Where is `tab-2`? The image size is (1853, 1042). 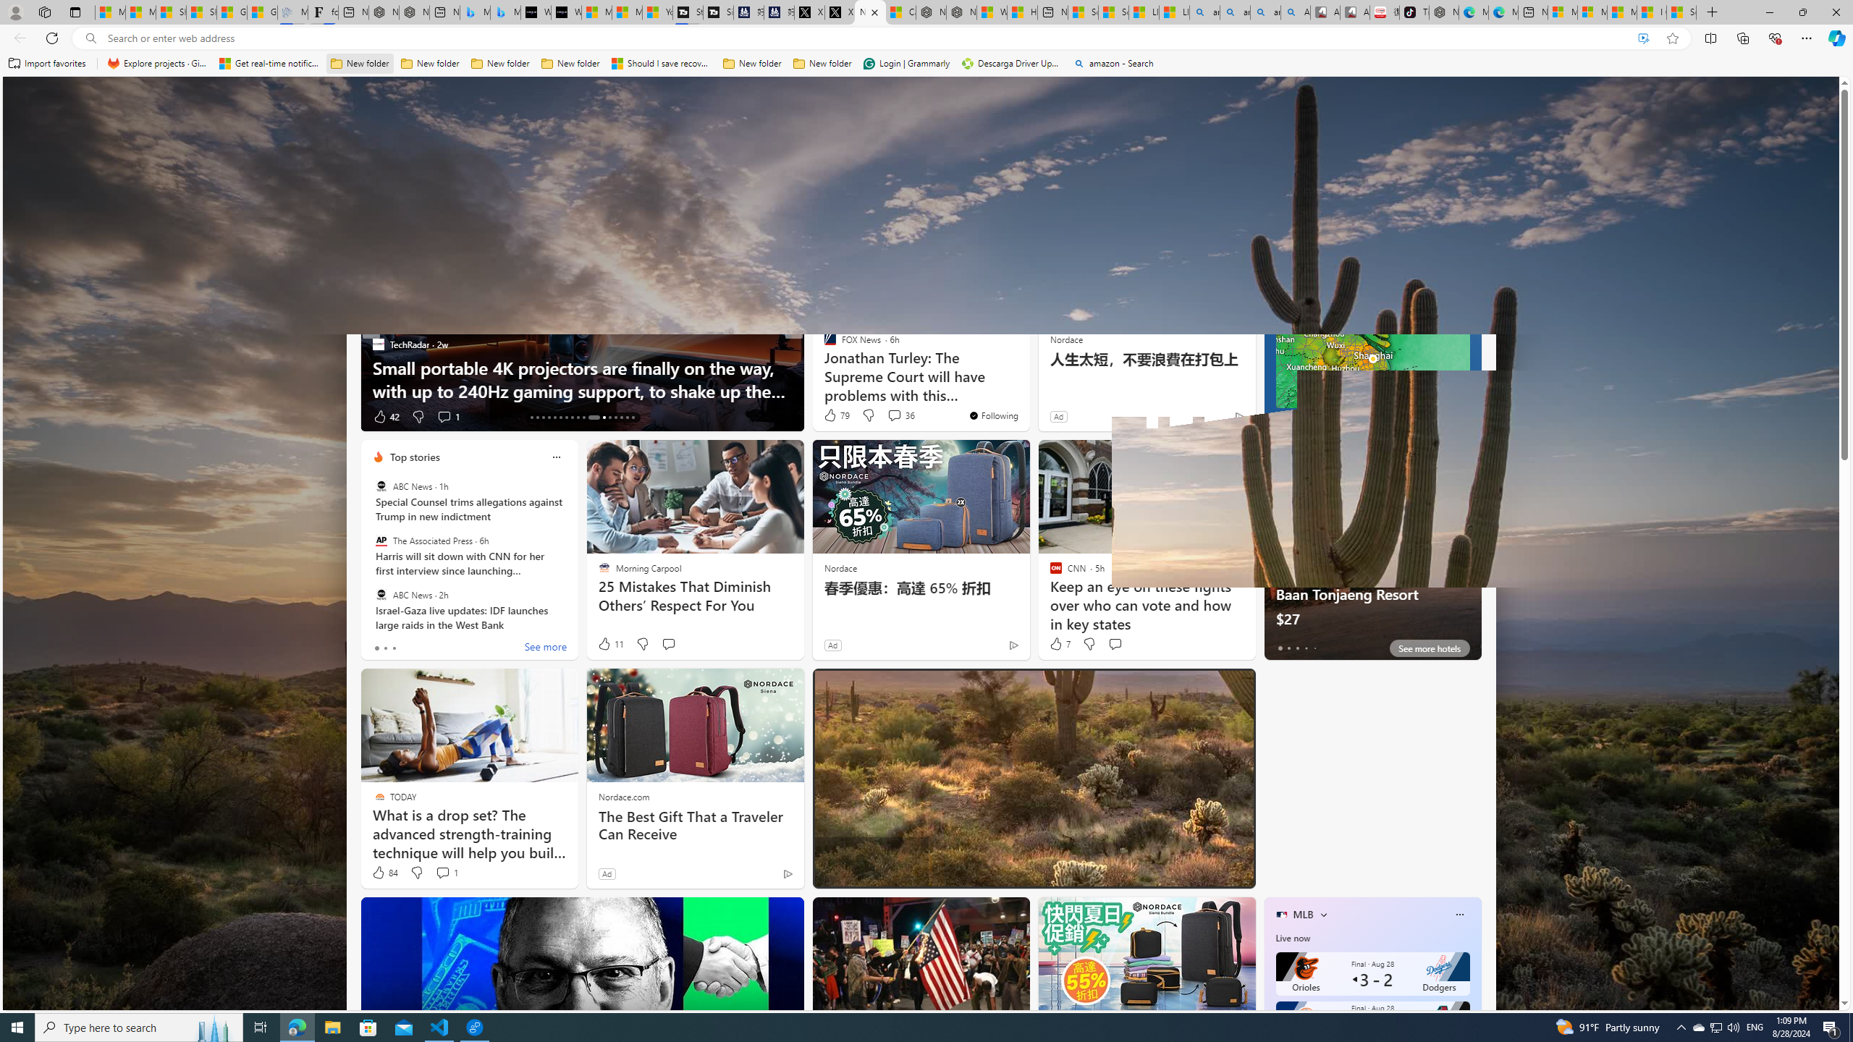
tab-2 is located at coordinates (1297, 648).